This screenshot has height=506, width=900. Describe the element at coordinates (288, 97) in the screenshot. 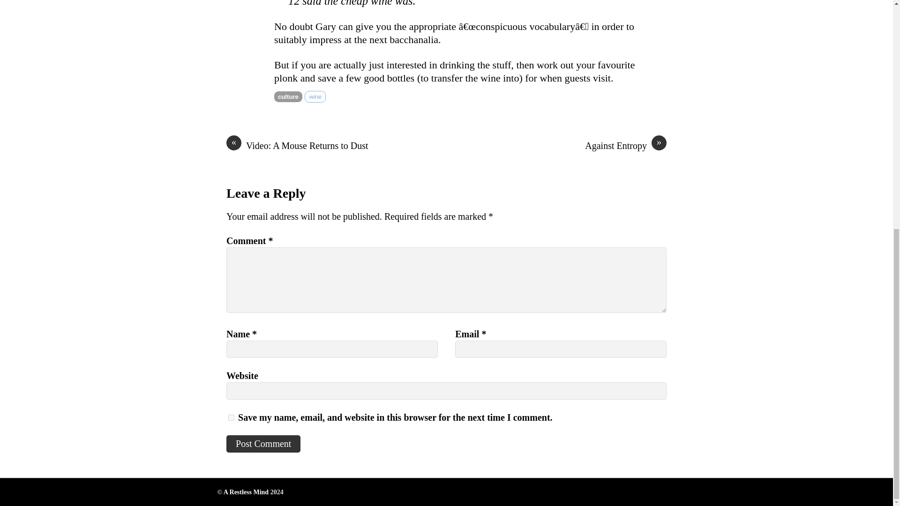

I see `culture` at that location.